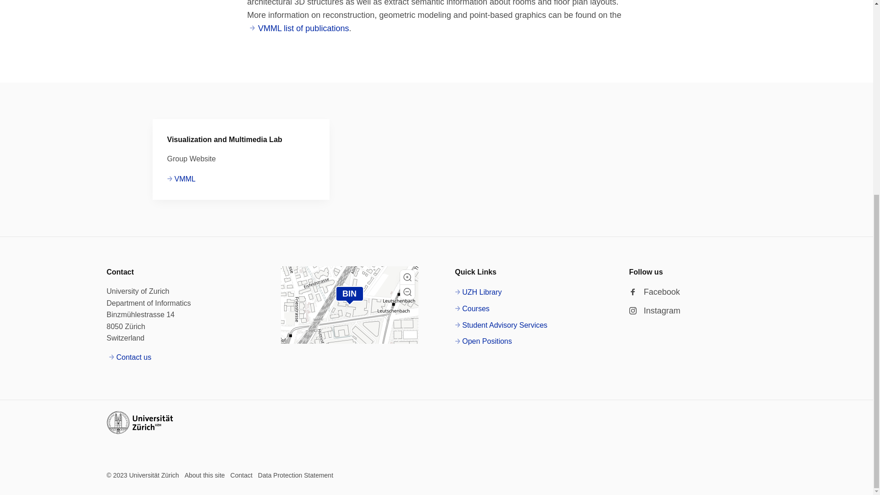  What do you see at coordinates (407, 277) in the screenshot?
I see `Zoom in` at bounding box center [407, 277].